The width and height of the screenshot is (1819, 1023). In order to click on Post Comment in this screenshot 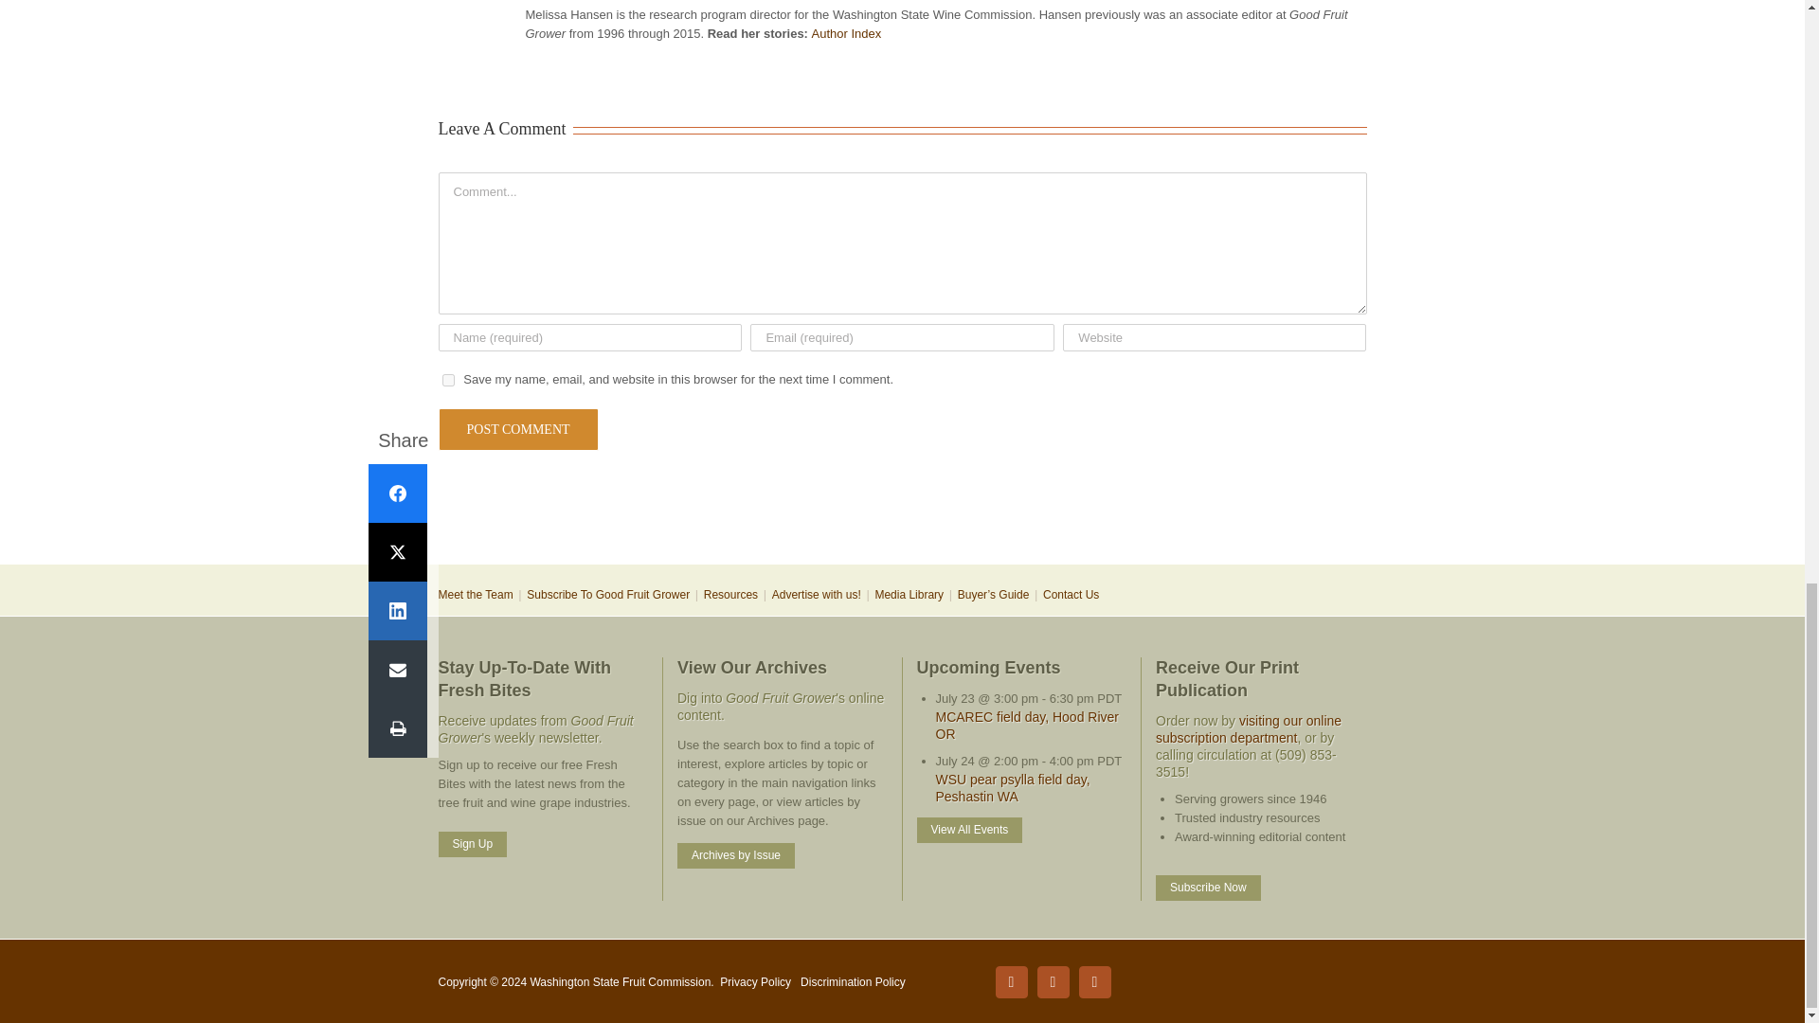, I will do `click(517, 429)`.